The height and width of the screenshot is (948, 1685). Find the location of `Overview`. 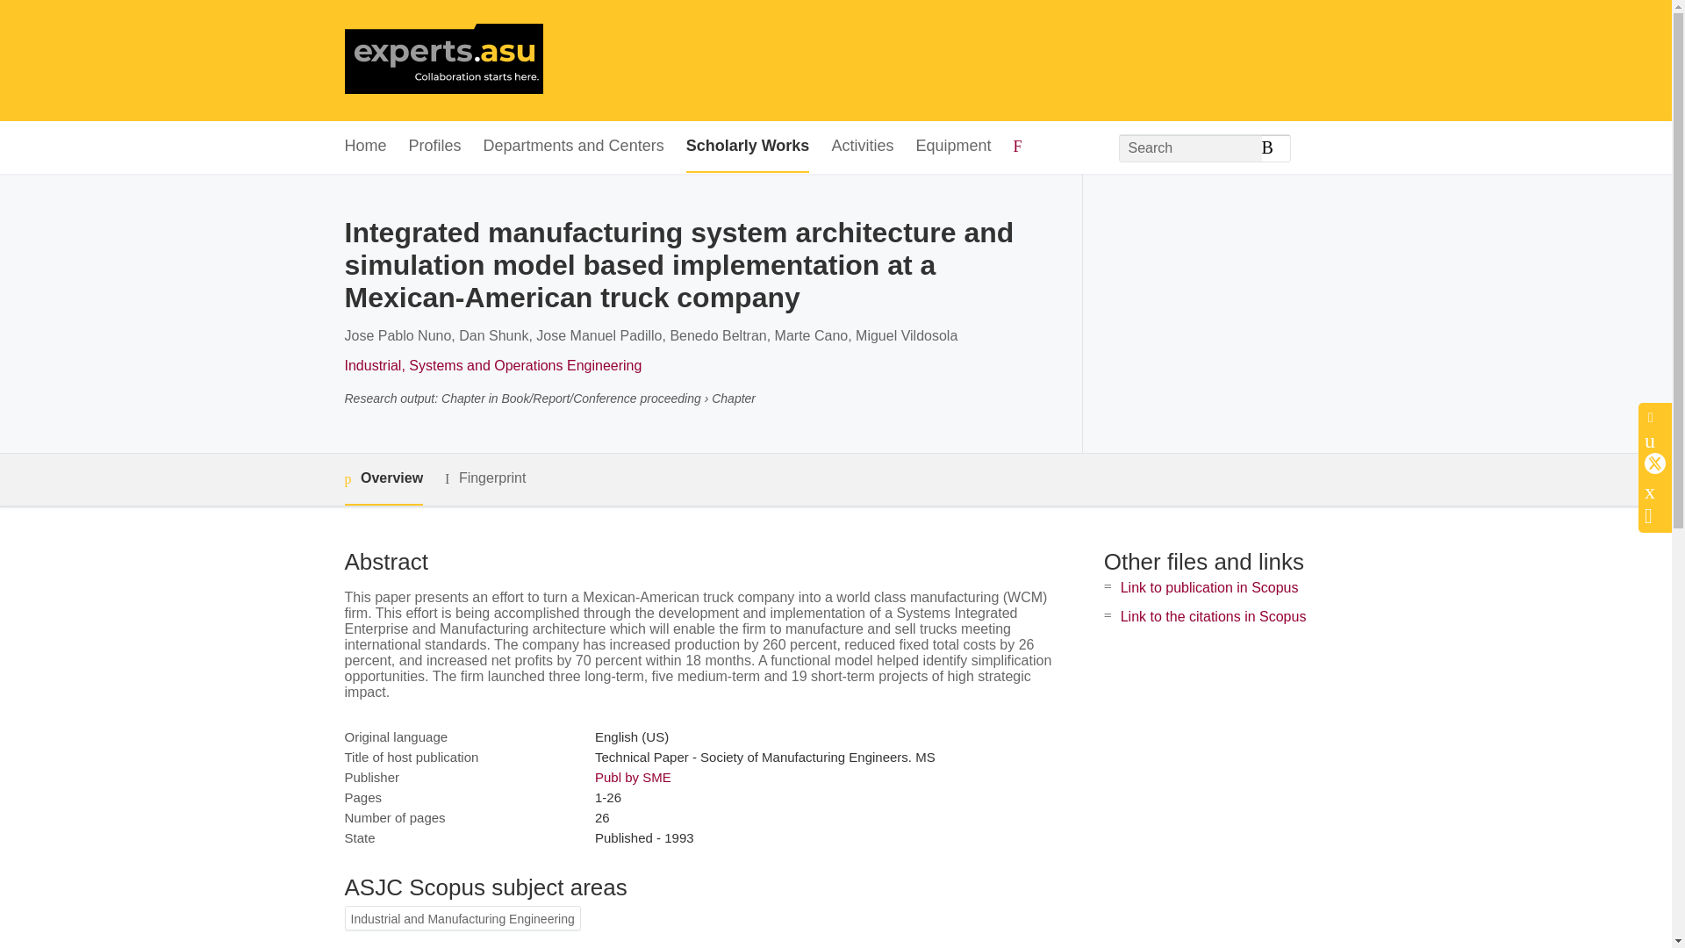

Overview is located at coordinates (383, 479).